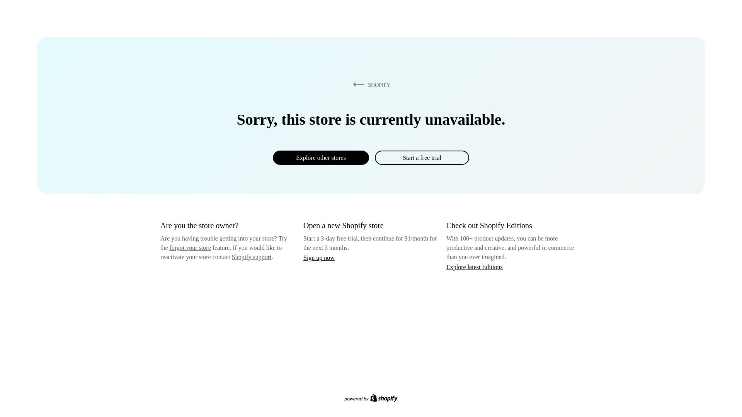 This screenshot has height=417, width=742. I want to click on forgot your store, so click(190, 247).